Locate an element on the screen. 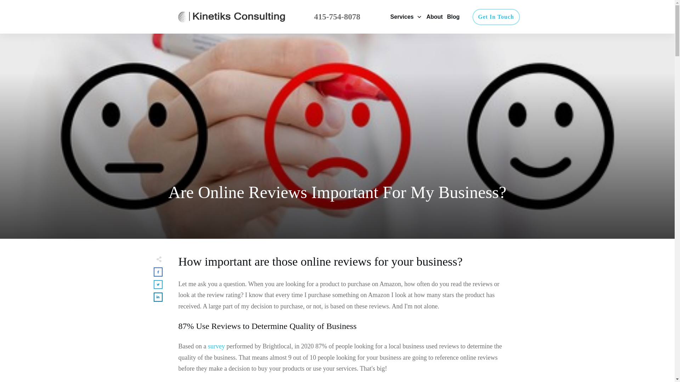  Get In Touch is located at coordinates (496, 17).